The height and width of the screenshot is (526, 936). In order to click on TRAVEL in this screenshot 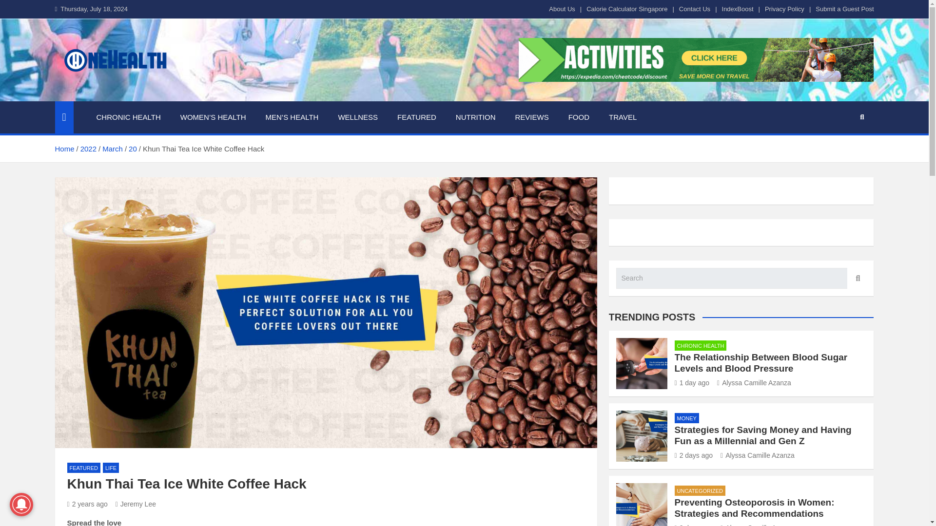, I will do `click(623, 117)`.